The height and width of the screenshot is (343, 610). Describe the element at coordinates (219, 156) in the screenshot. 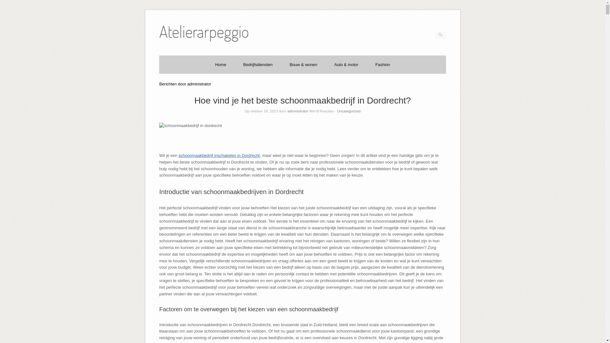

I see `schoonmaakbedrijf inschakelen in Dordrecht` at that location.